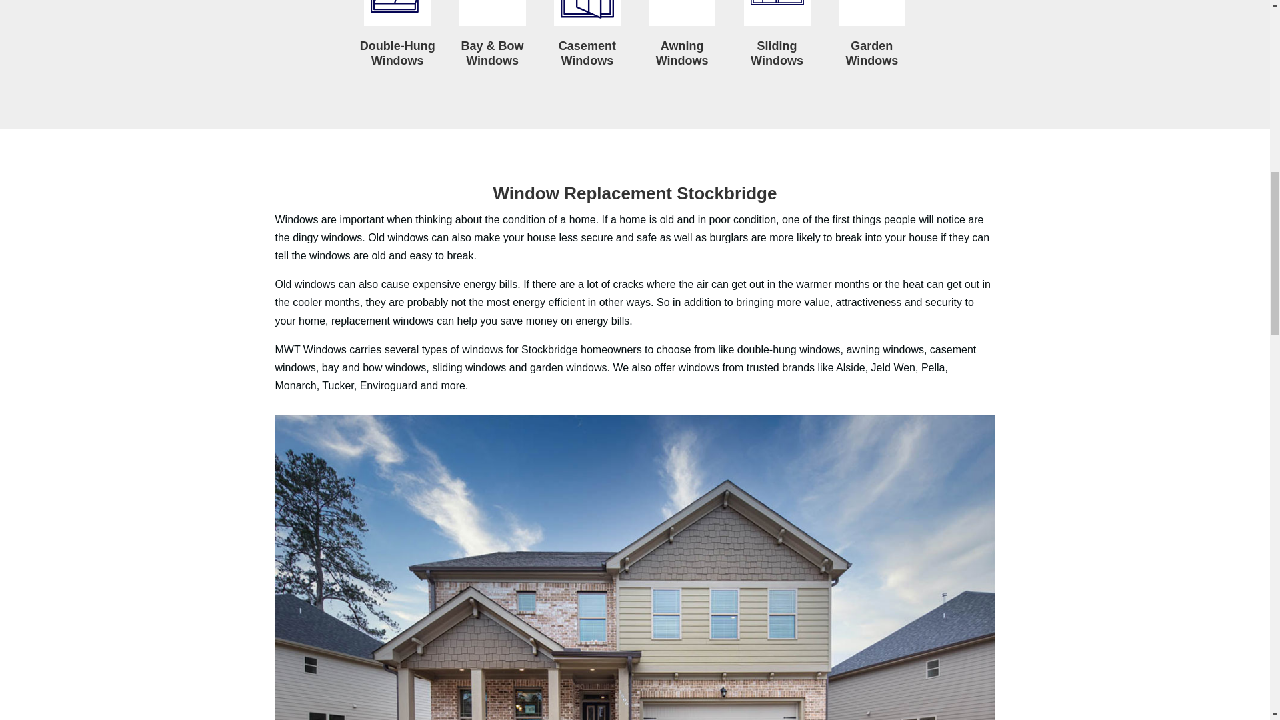 Image resolution: width=1280 pixels, height=720 pixels. I want to click on Sliding Windows, so click(777, 13).